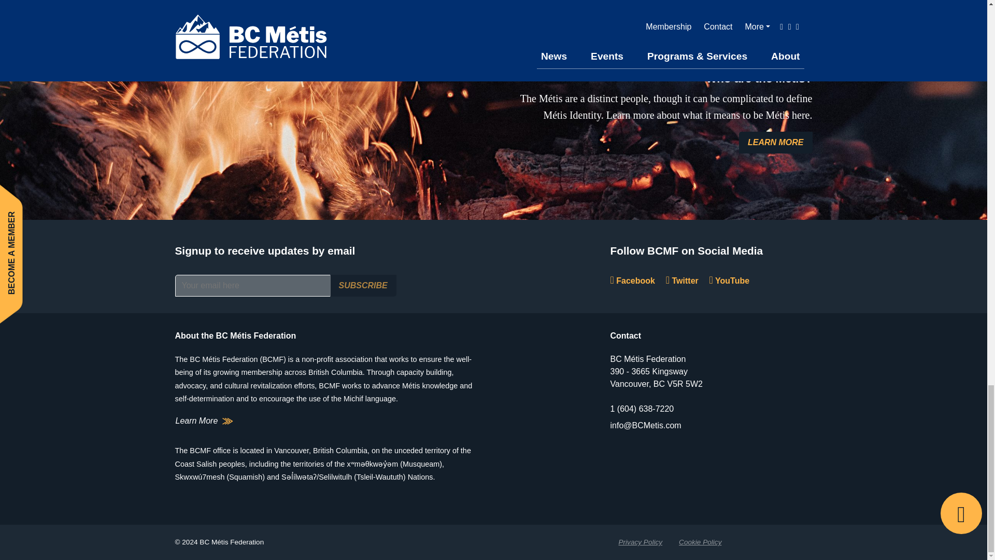  I want to click on Facebook, so click(632, 281).